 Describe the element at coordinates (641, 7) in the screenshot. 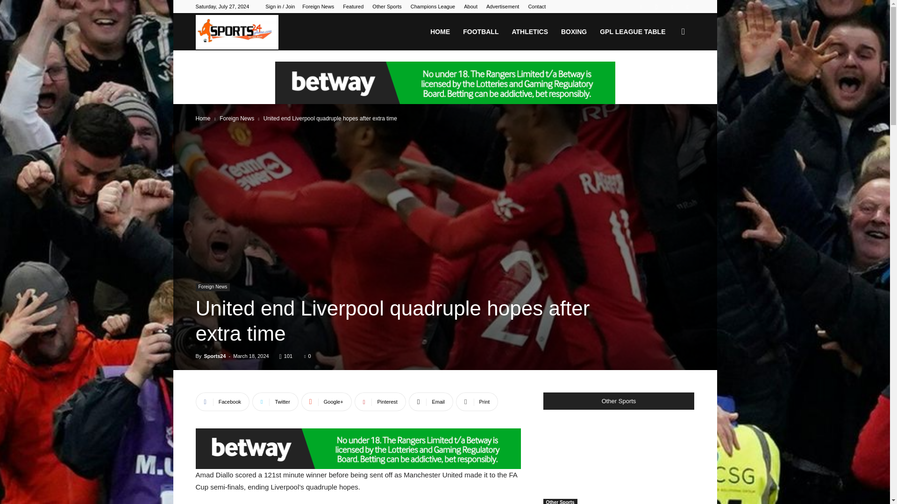

I see `Facebook` at that location.